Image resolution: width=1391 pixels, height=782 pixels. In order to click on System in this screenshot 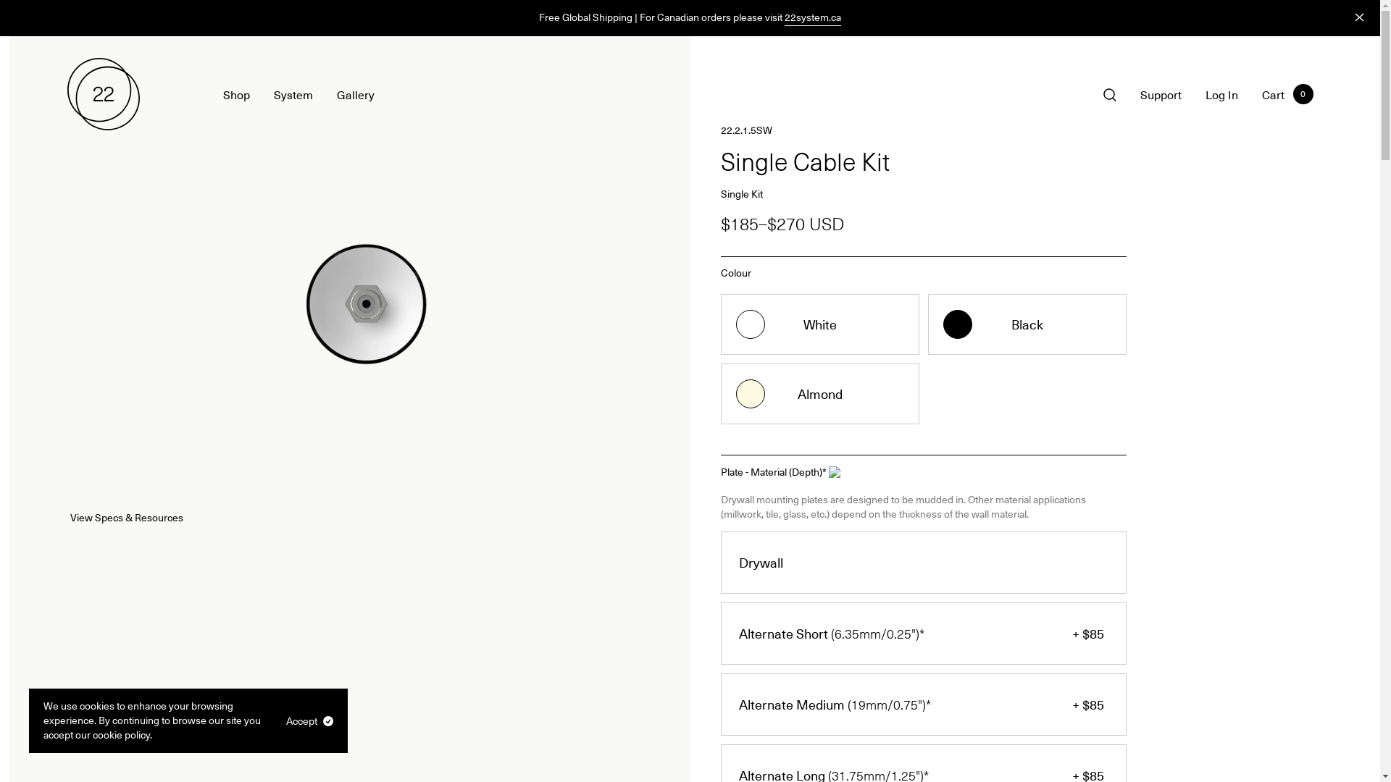, I will do `click(293, 93)`.